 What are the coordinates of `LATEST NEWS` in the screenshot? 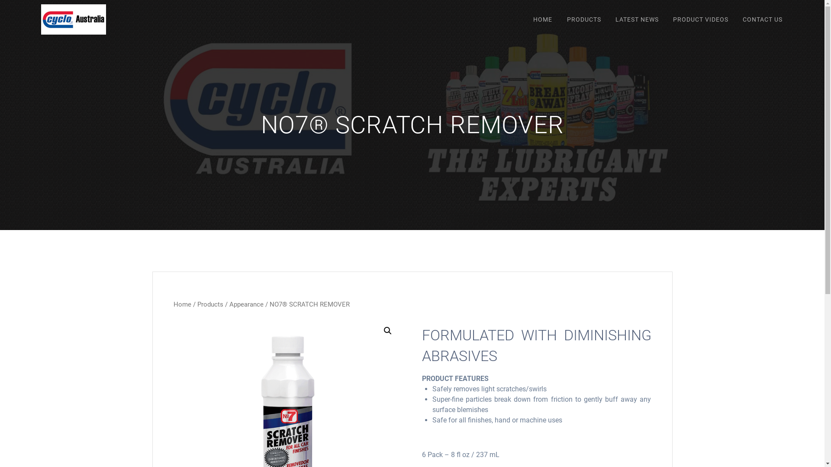 It's located at (637, 19).